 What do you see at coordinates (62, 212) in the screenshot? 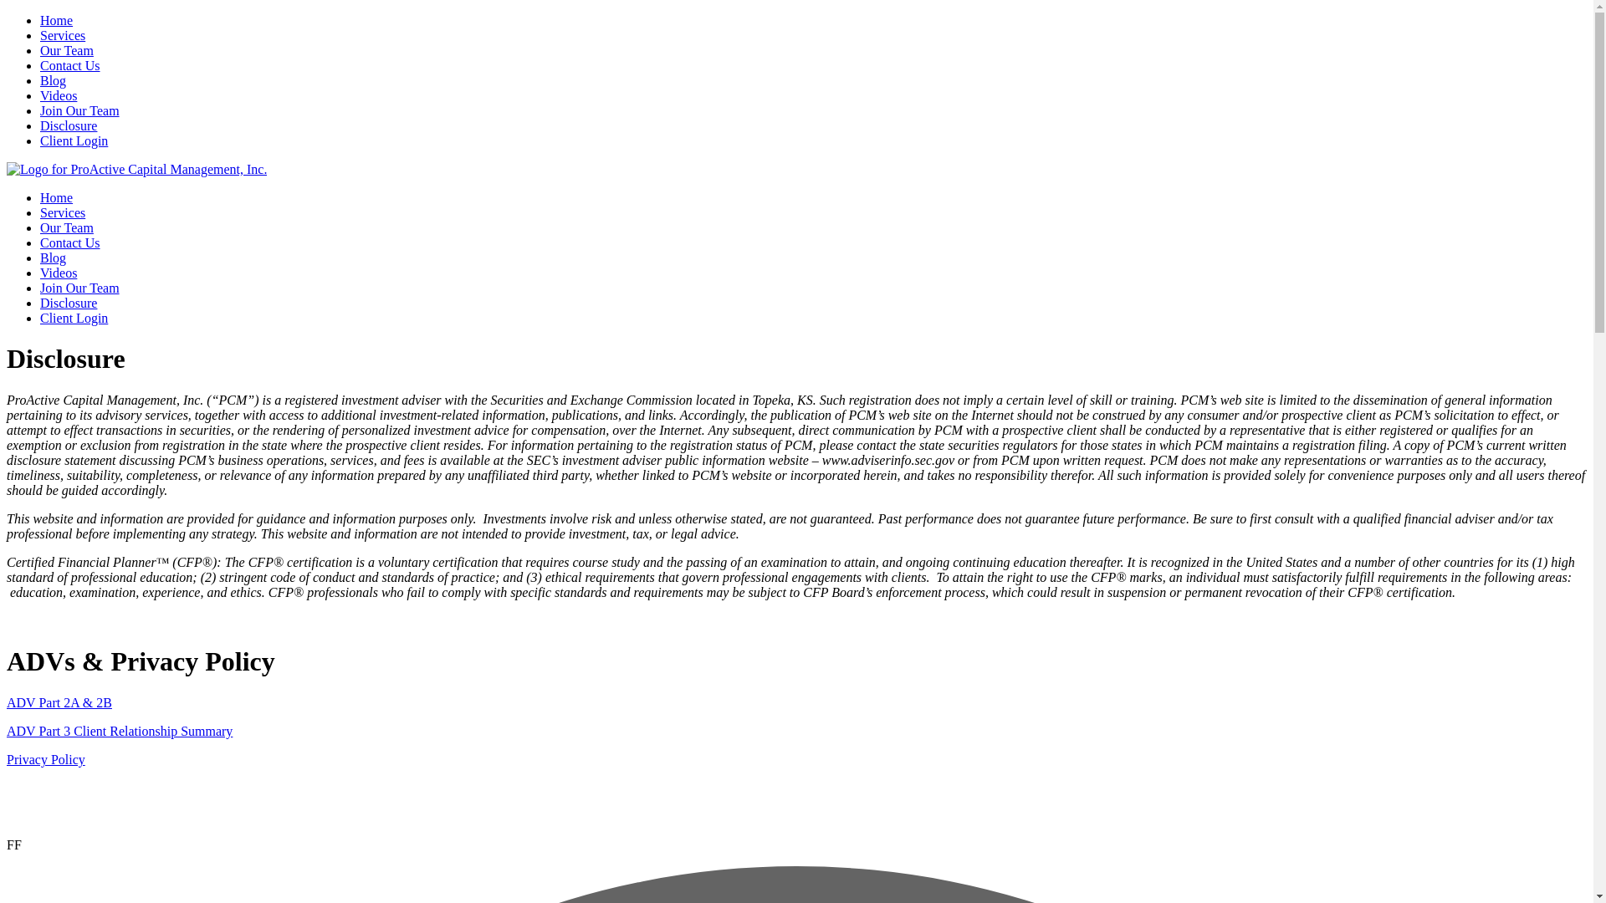
I see `Services` at bounding box center [62, 212].